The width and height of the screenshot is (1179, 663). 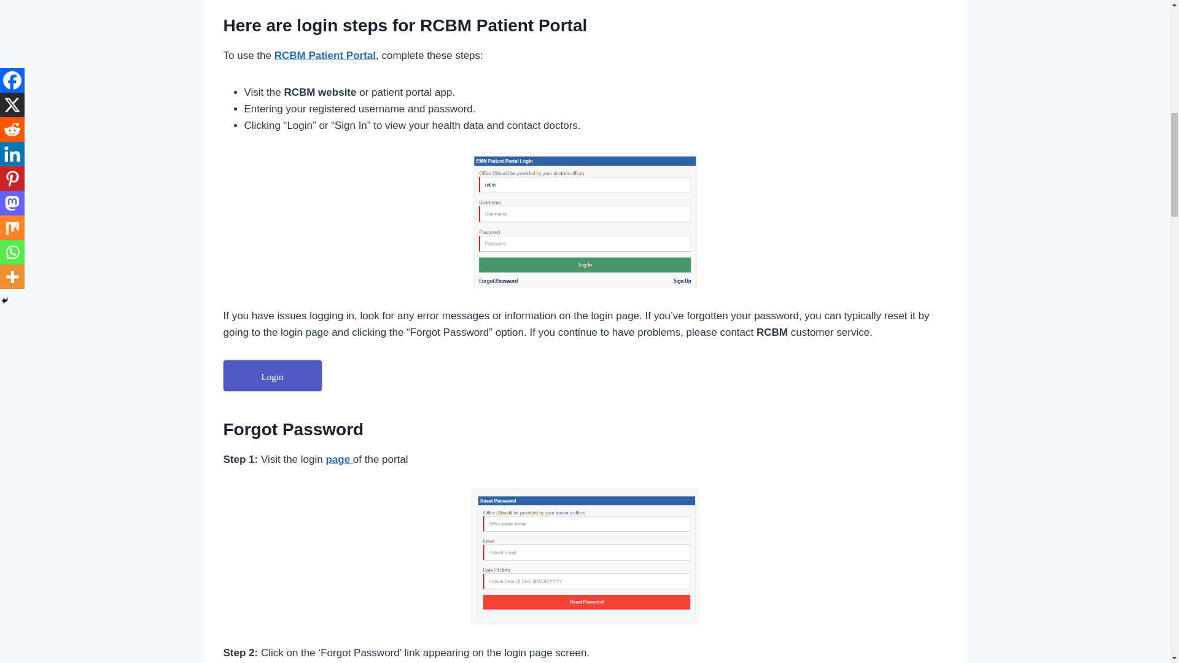 I want to click on page , so click(x=339, y=459).